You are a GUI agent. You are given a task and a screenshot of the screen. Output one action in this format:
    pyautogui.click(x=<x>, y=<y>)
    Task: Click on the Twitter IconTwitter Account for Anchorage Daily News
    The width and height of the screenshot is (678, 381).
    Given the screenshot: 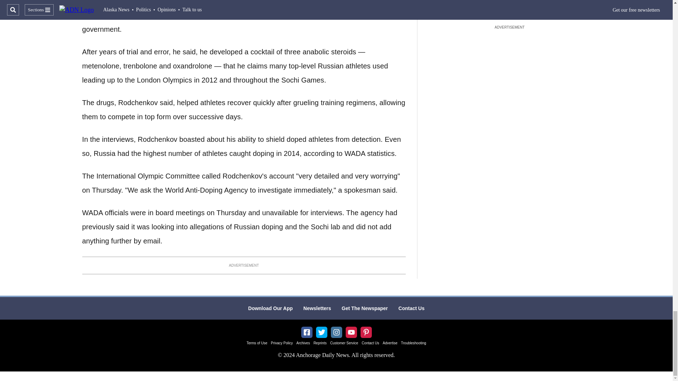 What is the action you would take?
    pyautogui.click(x=321, y=332)
    